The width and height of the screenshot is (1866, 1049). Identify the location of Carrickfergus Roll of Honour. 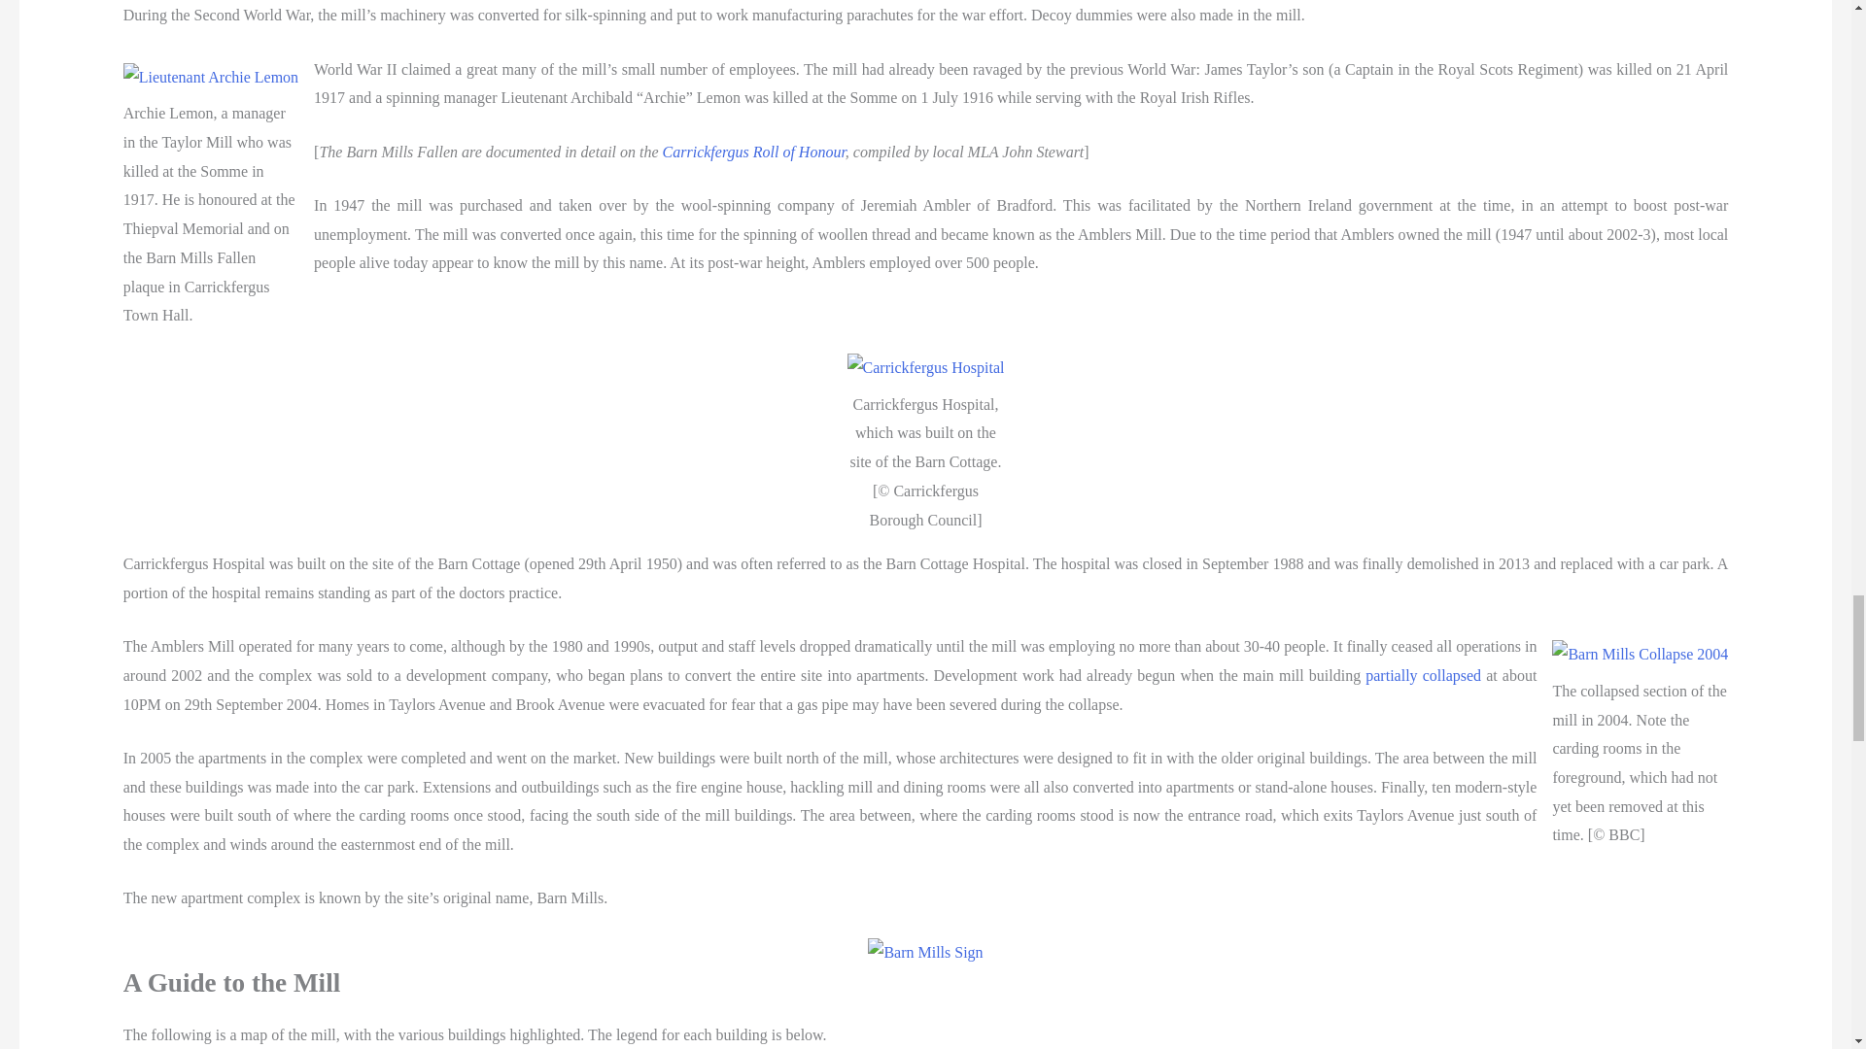
(753, 152).